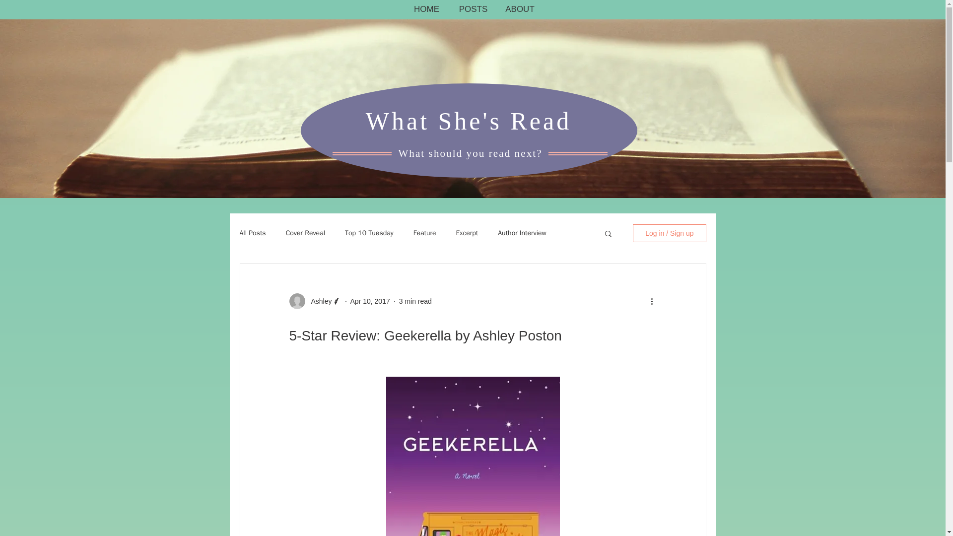 This screenshot has height=536, width=953. What do you see at coordinates (370, 301) in the screenshot?
I see `Apr 10, 2017` at bounding box center [370, 301].